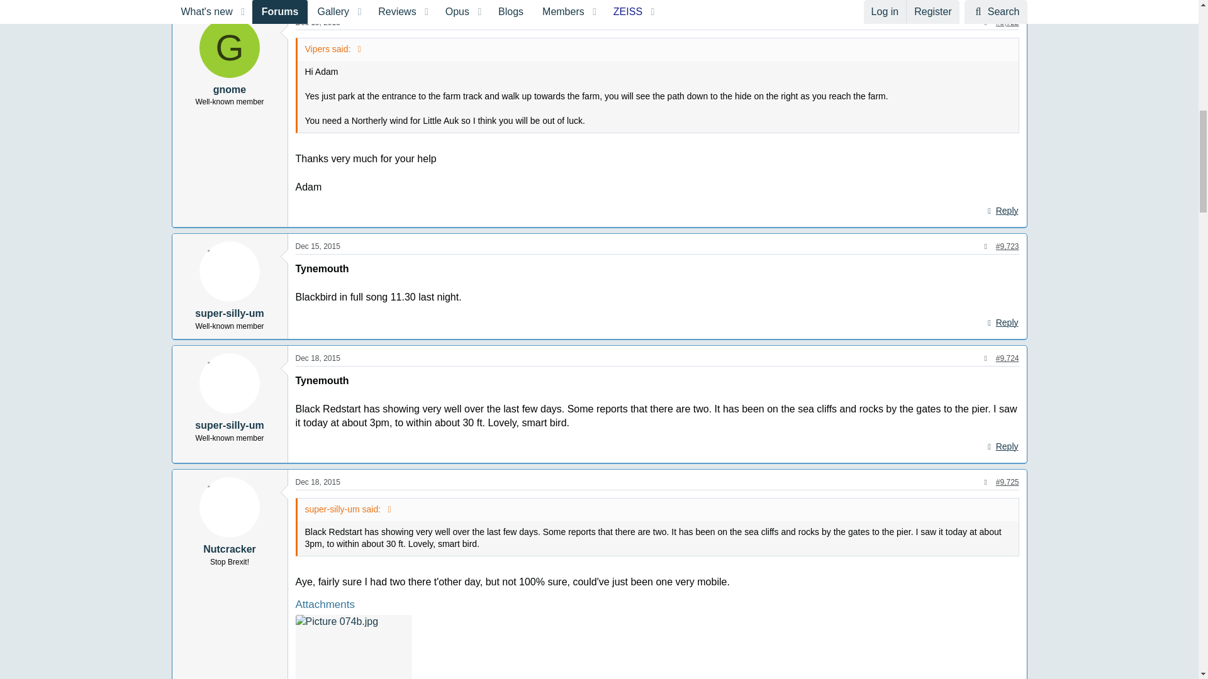 The height and width of the screenshot is (679, 1208). What do you see at coordinates (318, 23) in the screenshot?
I see `Dec 15, 2015 at 8:19 AM` at bounding box center [318, 23].